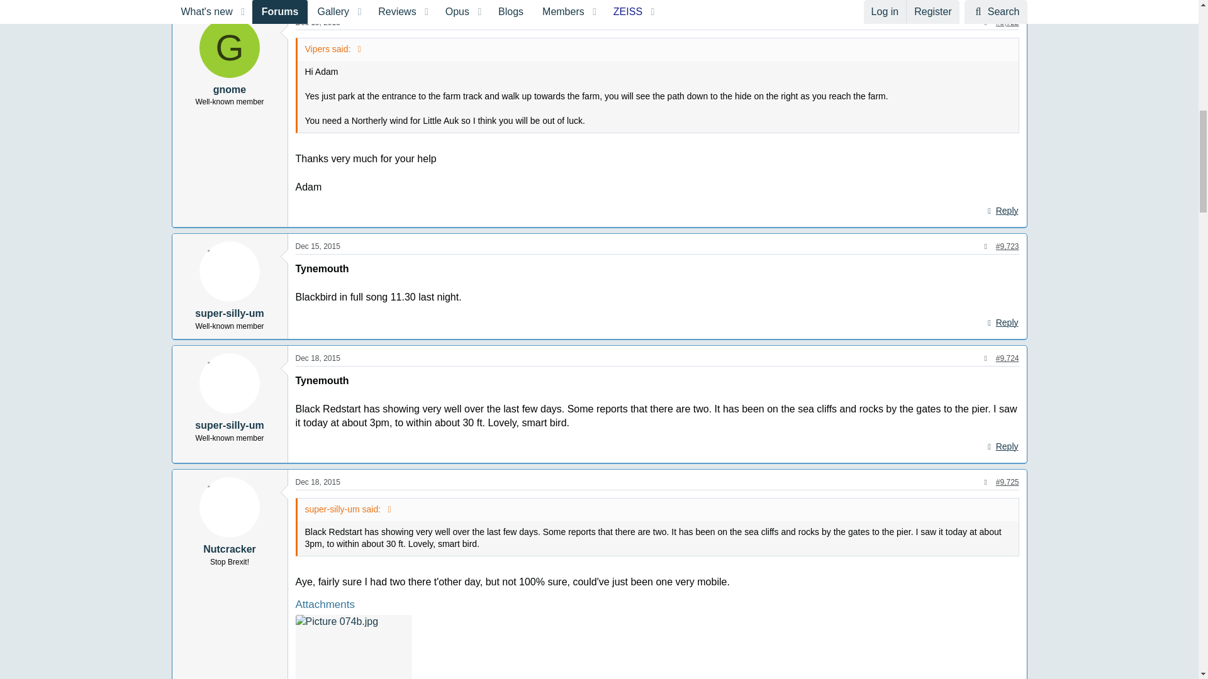 The height and width of the screenshot is (679, 1208). What do you see at coordinates (318, 23) in the screenshot?
I see `Dec 15, 2015 at 8:19 AM` at bounding box center [318, 23].